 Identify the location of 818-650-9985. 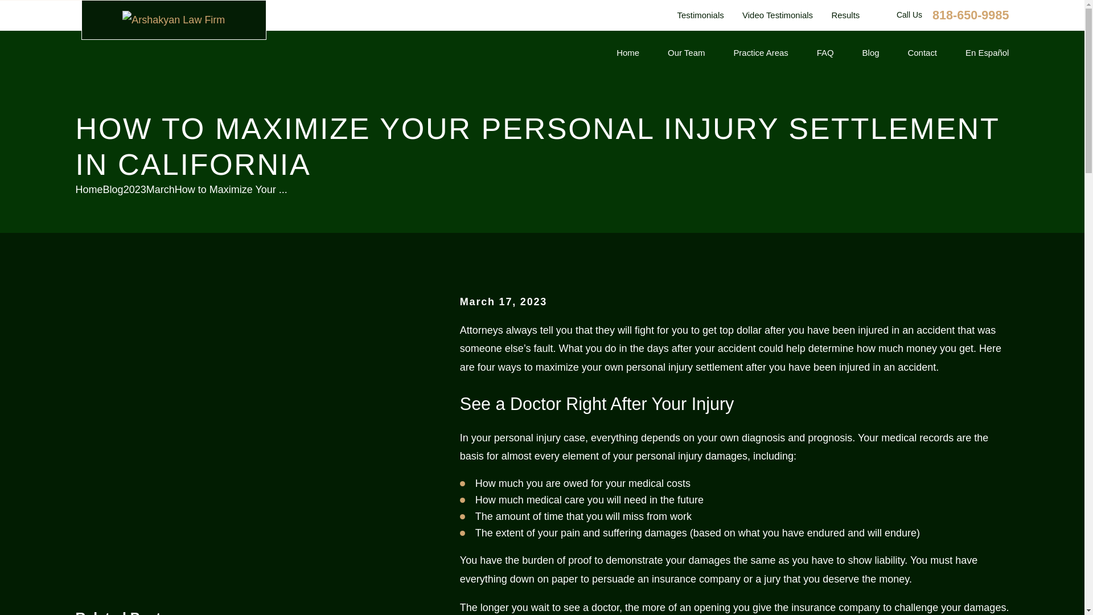
(970, 15).